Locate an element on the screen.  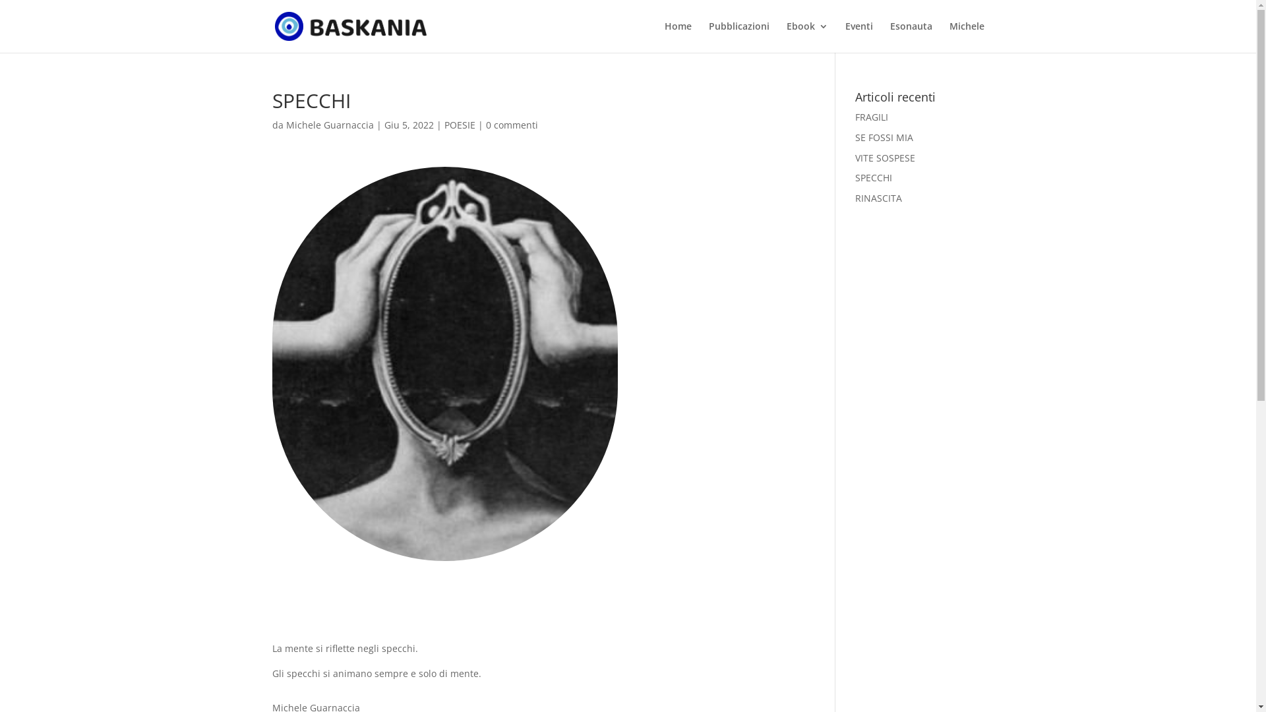
VITE SOSPESE is located at coordinates (885, 158).